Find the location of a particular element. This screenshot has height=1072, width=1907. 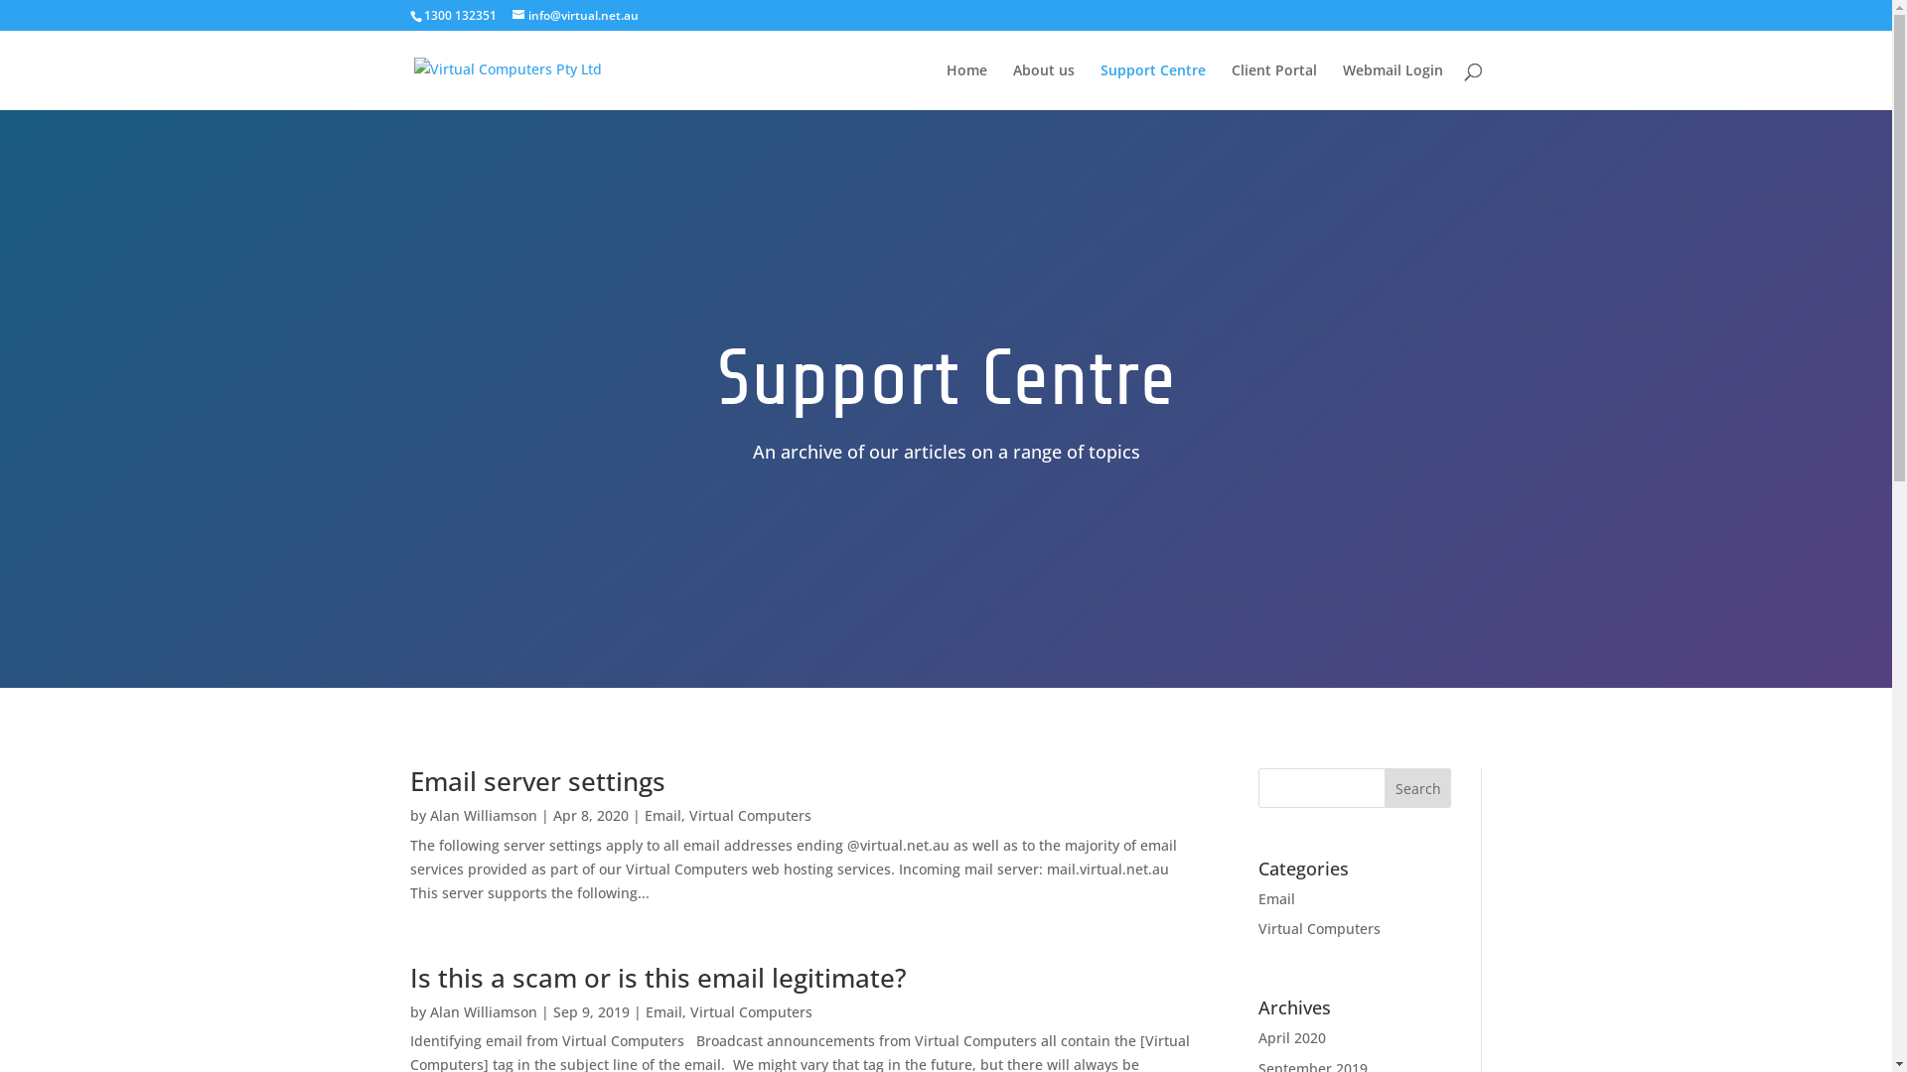

Email is located at coordinates (663, 1012).